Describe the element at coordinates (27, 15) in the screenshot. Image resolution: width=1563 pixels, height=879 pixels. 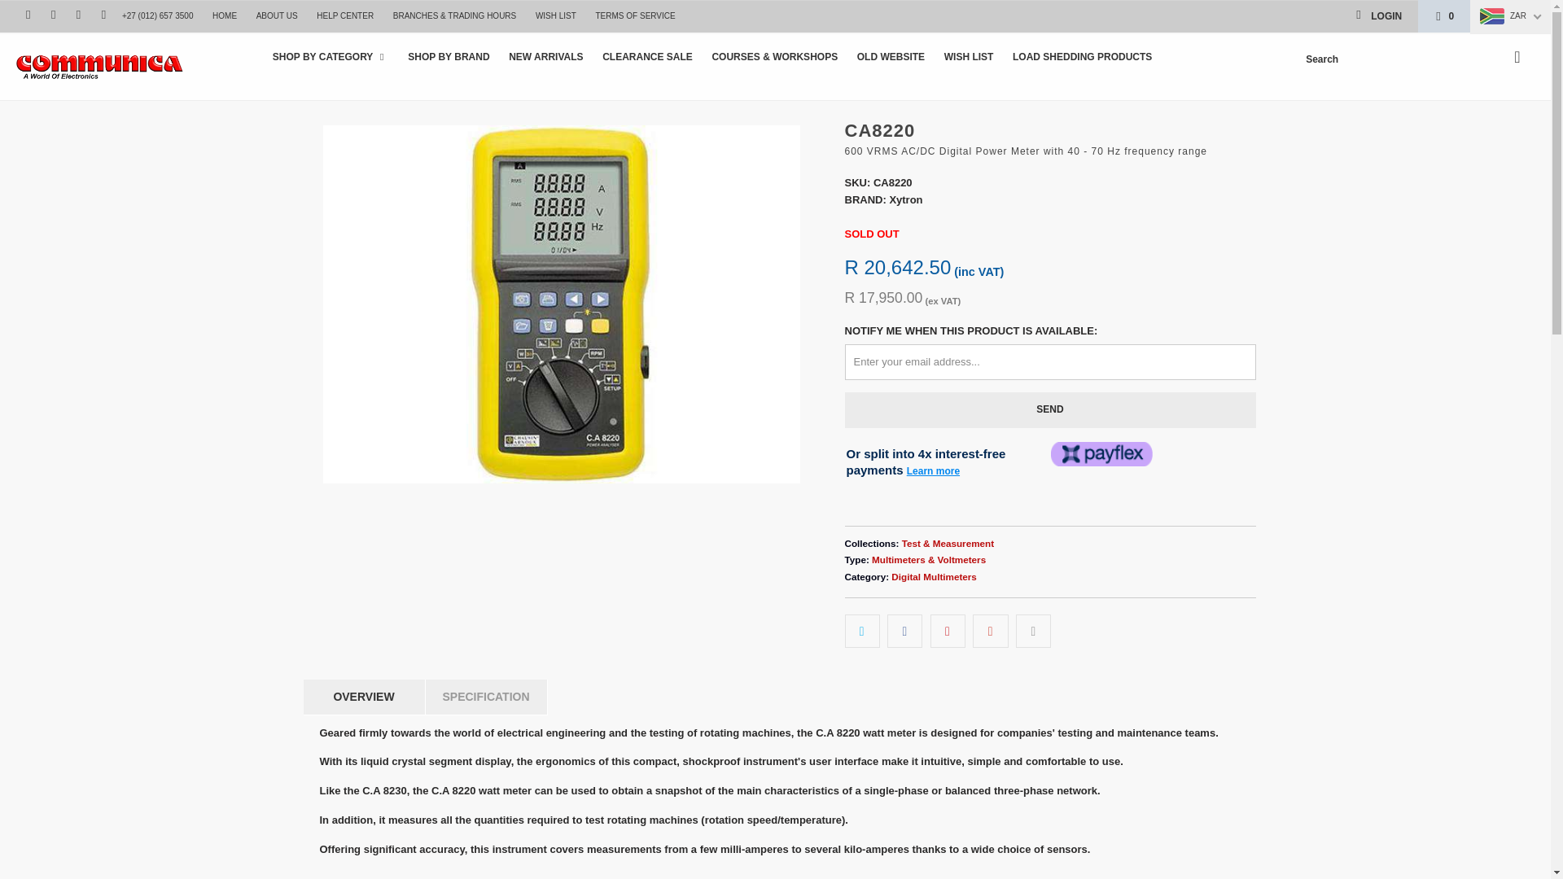
I see `Communica South Africa on Twitter` at that location.